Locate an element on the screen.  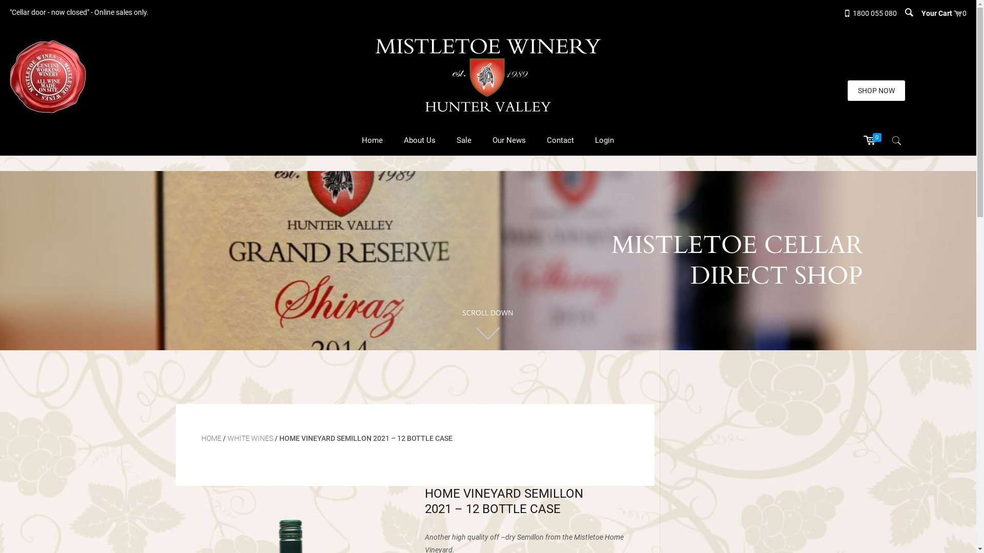
Contact is located at coordinates (561, 140).